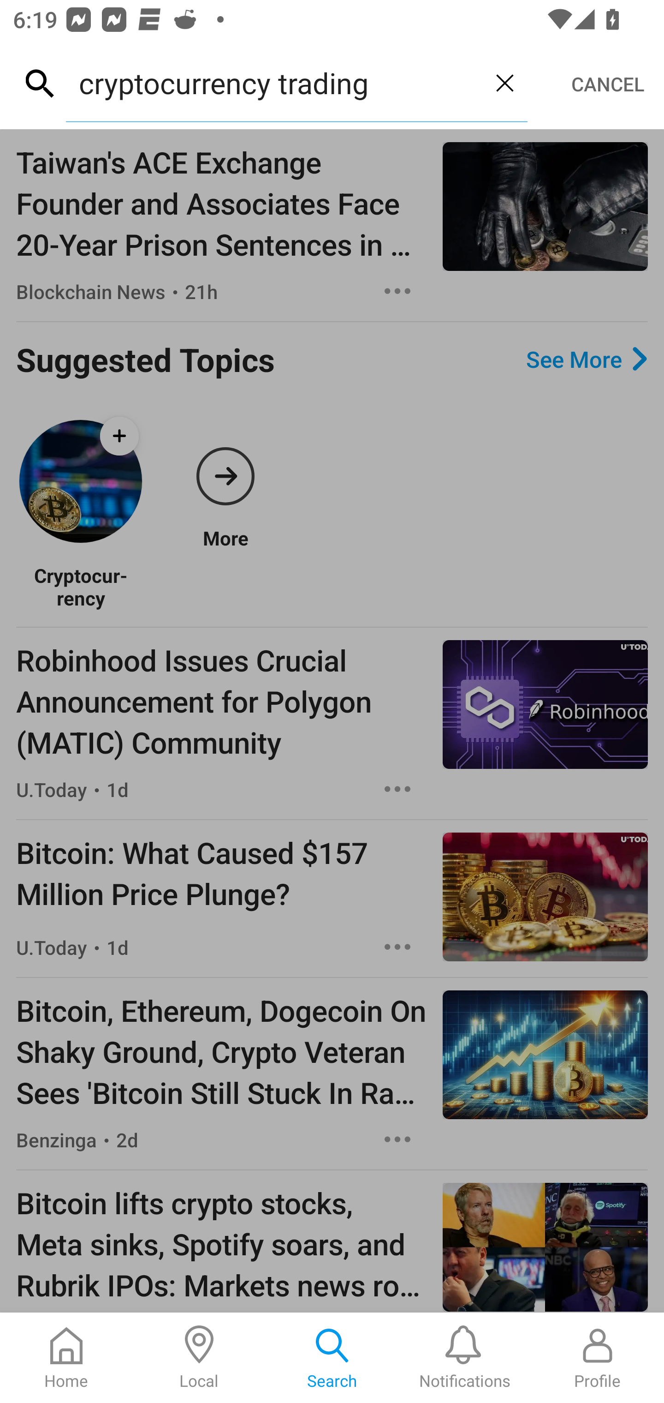 The height and width of the screenshot is (1403, 664). What do you see at coordinates (587, 359) in the screenshot?
I see `See More` at bounding box center [587, 359].